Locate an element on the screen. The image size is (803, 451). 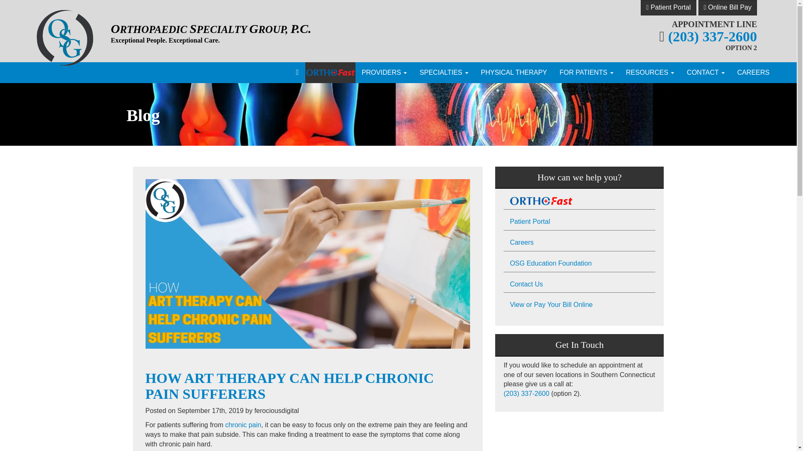
PHYSICAL THERAPY is located at coordinates (514, 73).